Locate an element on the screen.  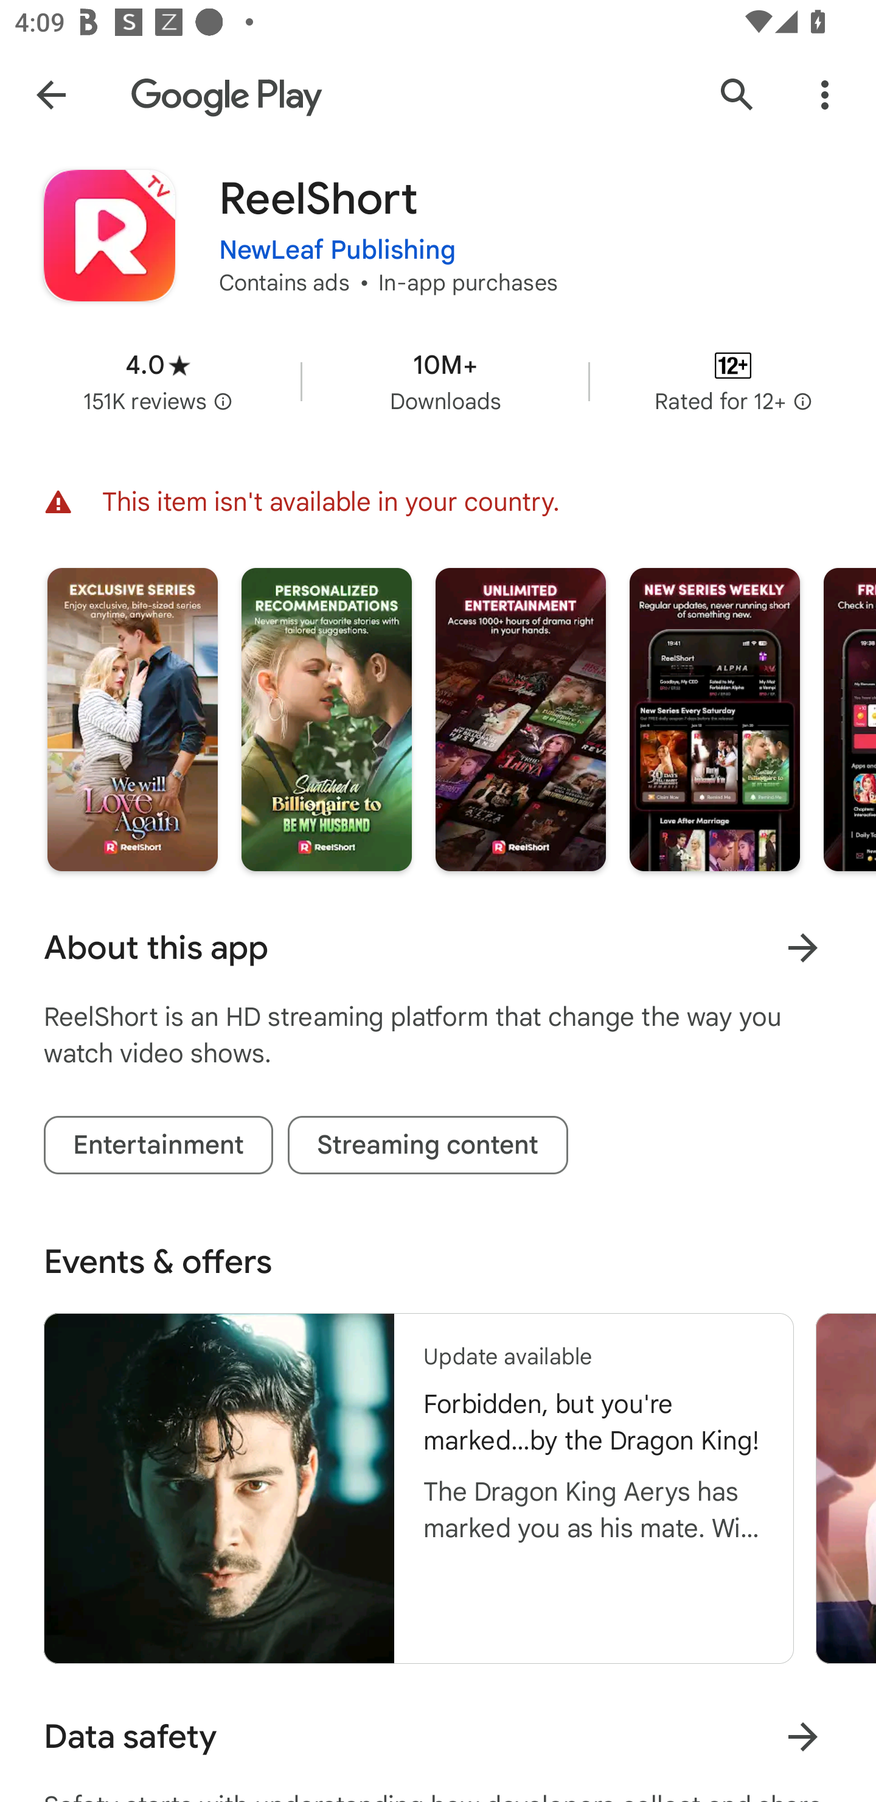
Screenshot "1" of "6" is located at coordinates (133, 718).